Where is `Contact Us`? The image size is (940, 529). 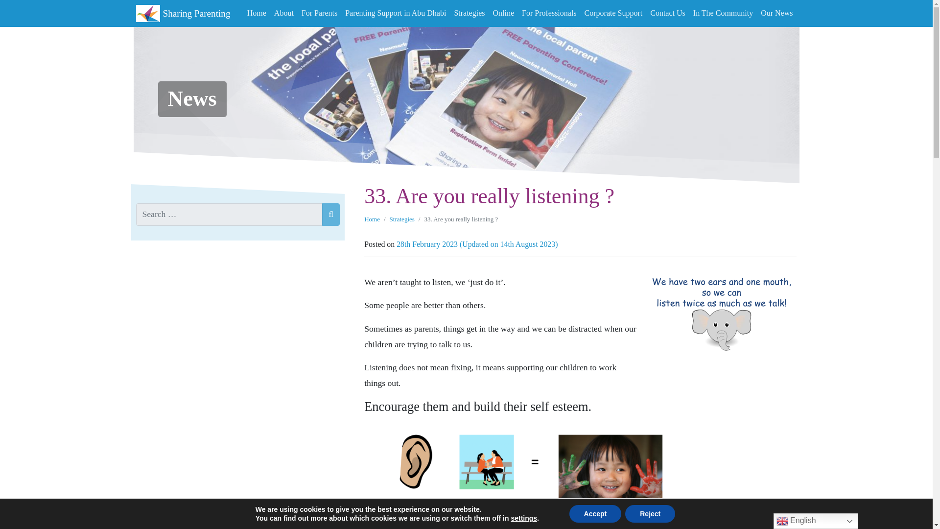 Contact Us is located at coordinates (668, 13).